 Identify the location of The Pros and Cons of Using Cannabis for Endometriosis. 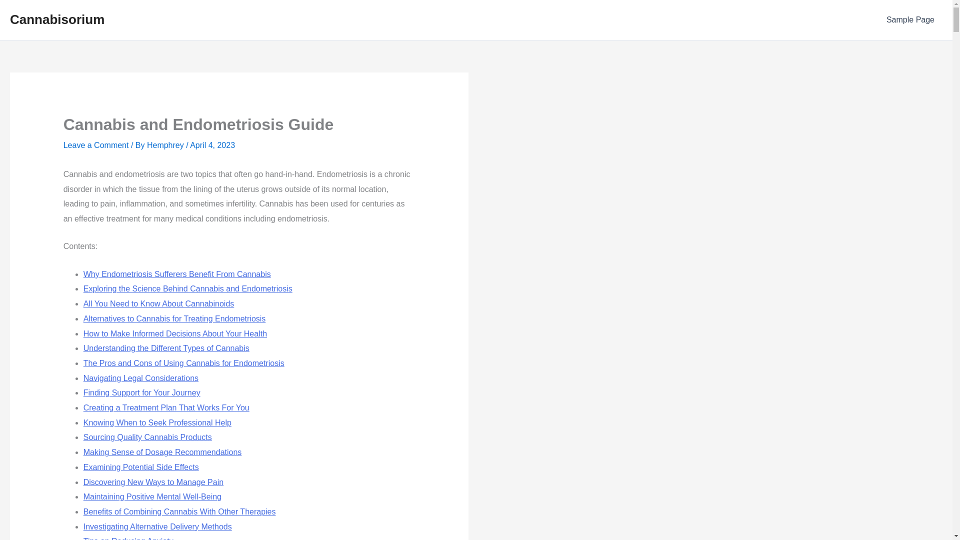
(184, 363).